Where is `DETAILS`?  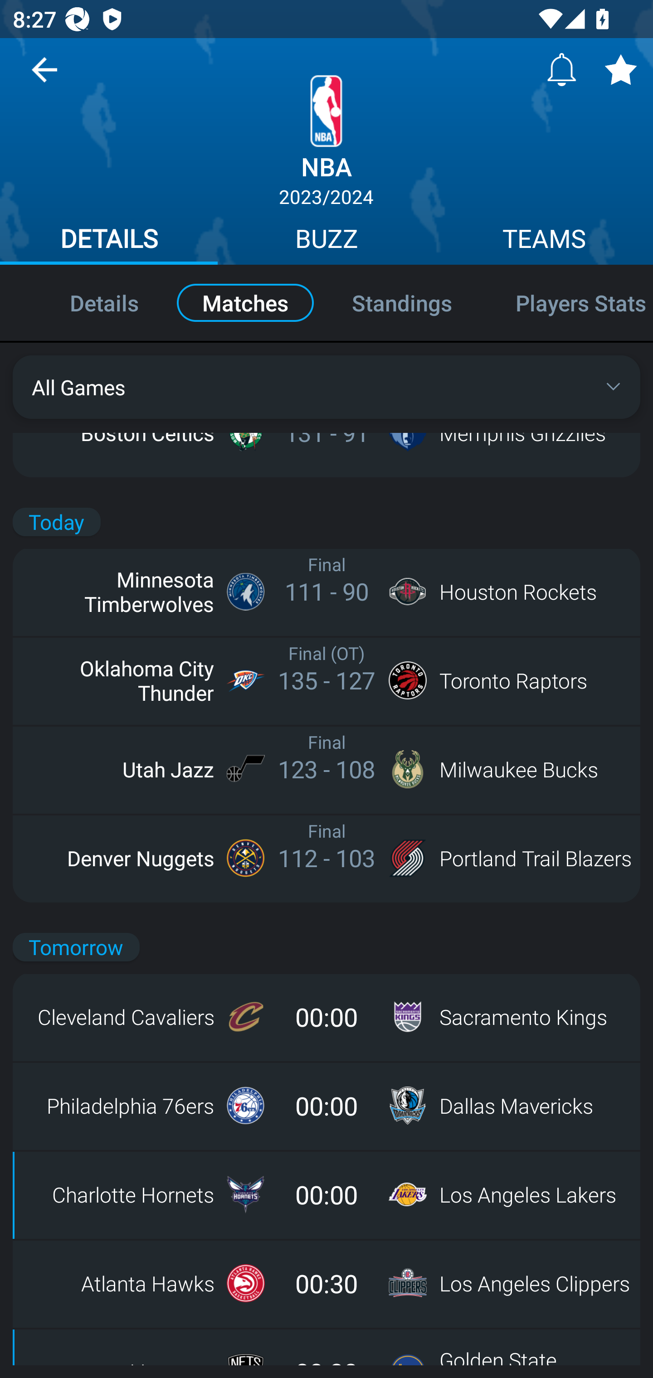 DETAILS is located at coordinates (109, 241).